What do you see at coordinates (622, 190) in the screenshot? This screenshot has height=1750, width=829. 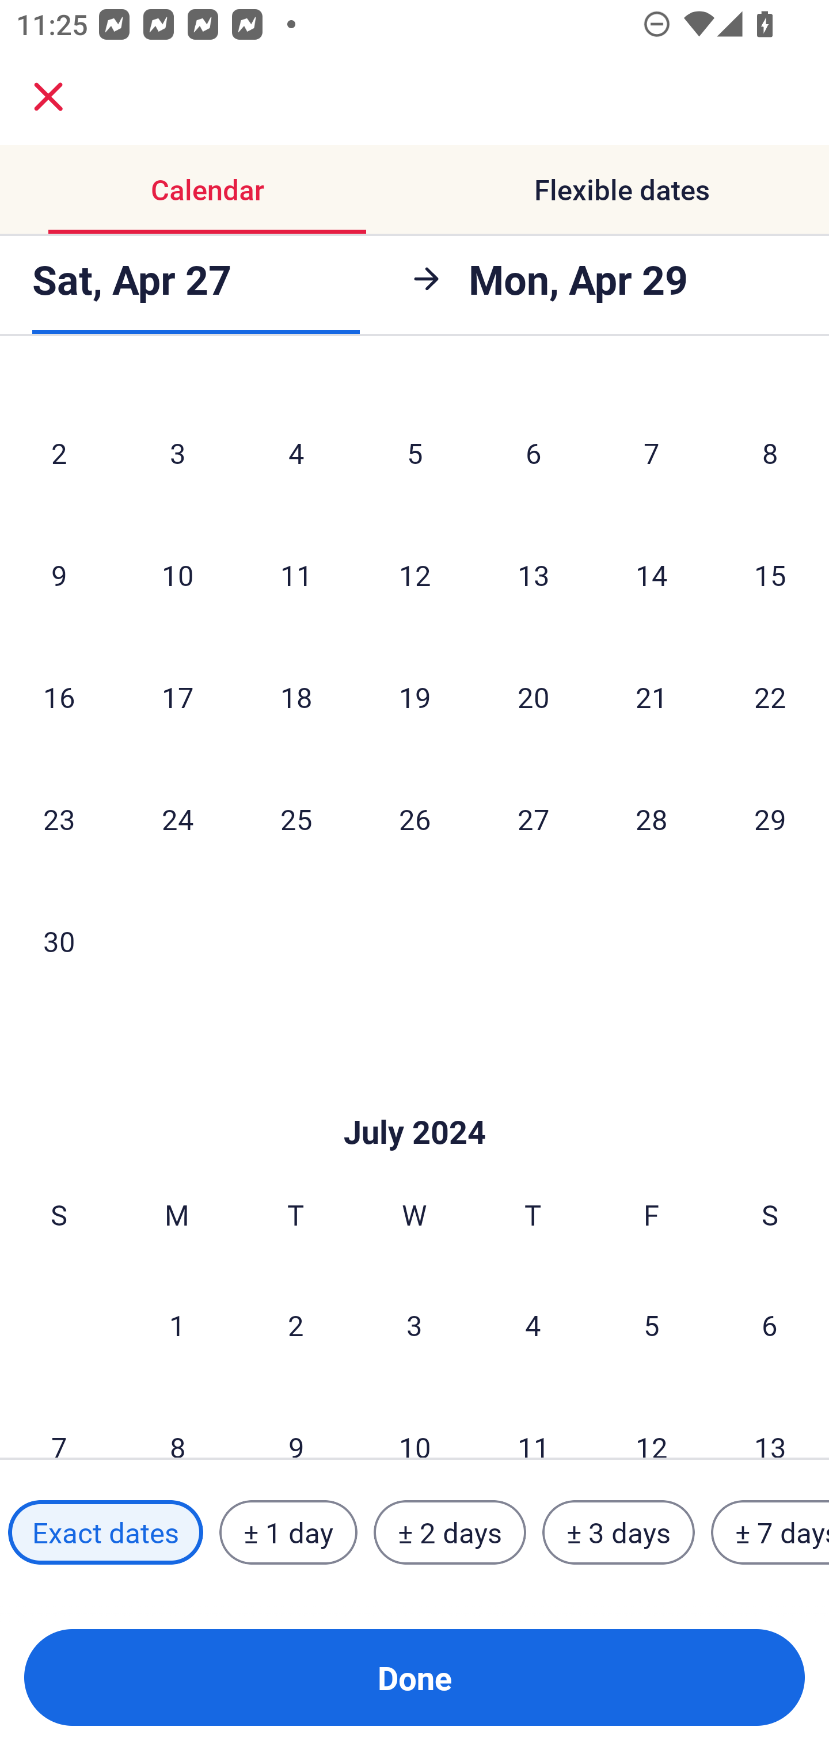 I see `Flexible dates` at bounding box center [622, 190].